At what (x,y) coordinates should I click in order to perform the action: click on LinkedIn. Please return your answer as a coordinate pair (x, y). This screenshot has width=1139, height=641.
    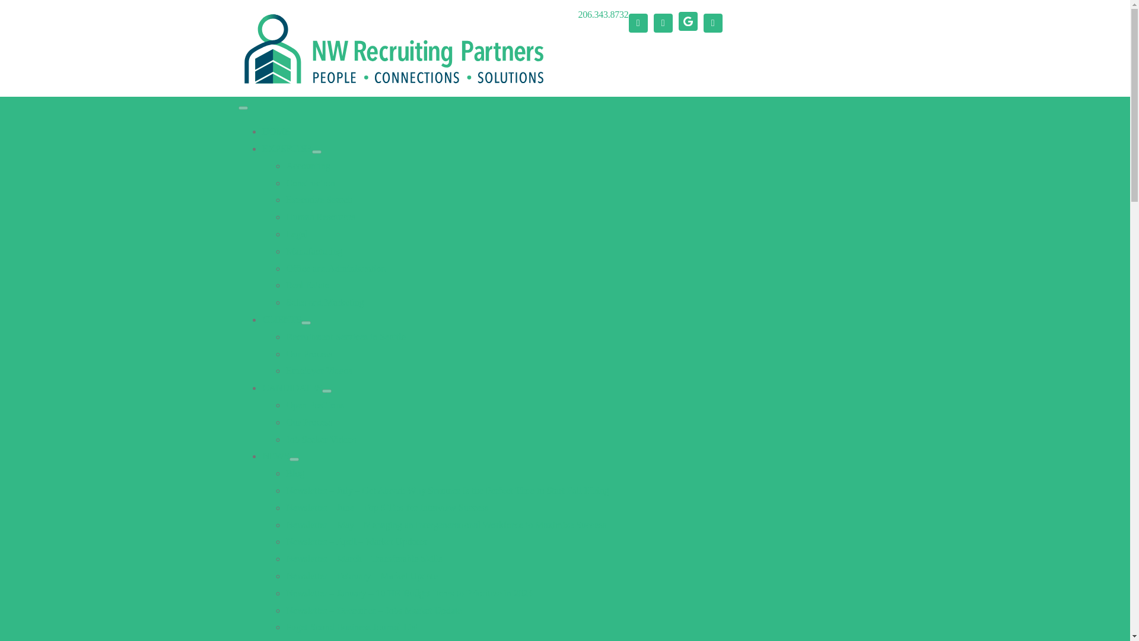
    Looking at the image, I should click on (663, 23).